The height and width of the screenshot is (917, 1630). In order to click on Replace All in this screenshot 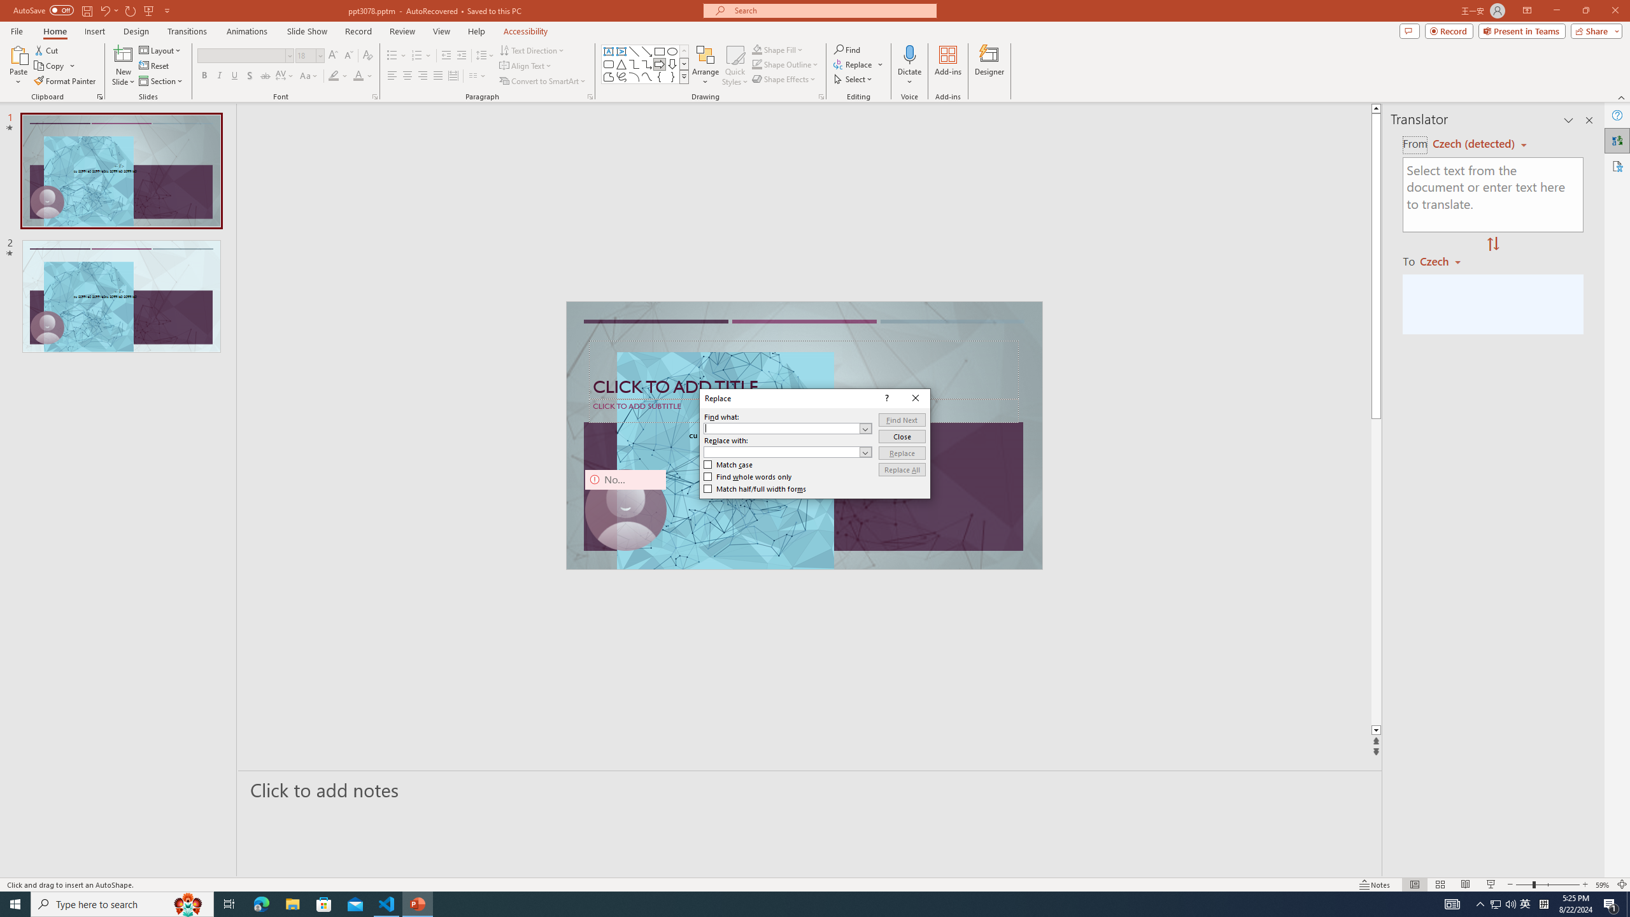, I will do `click(902, 469)`.